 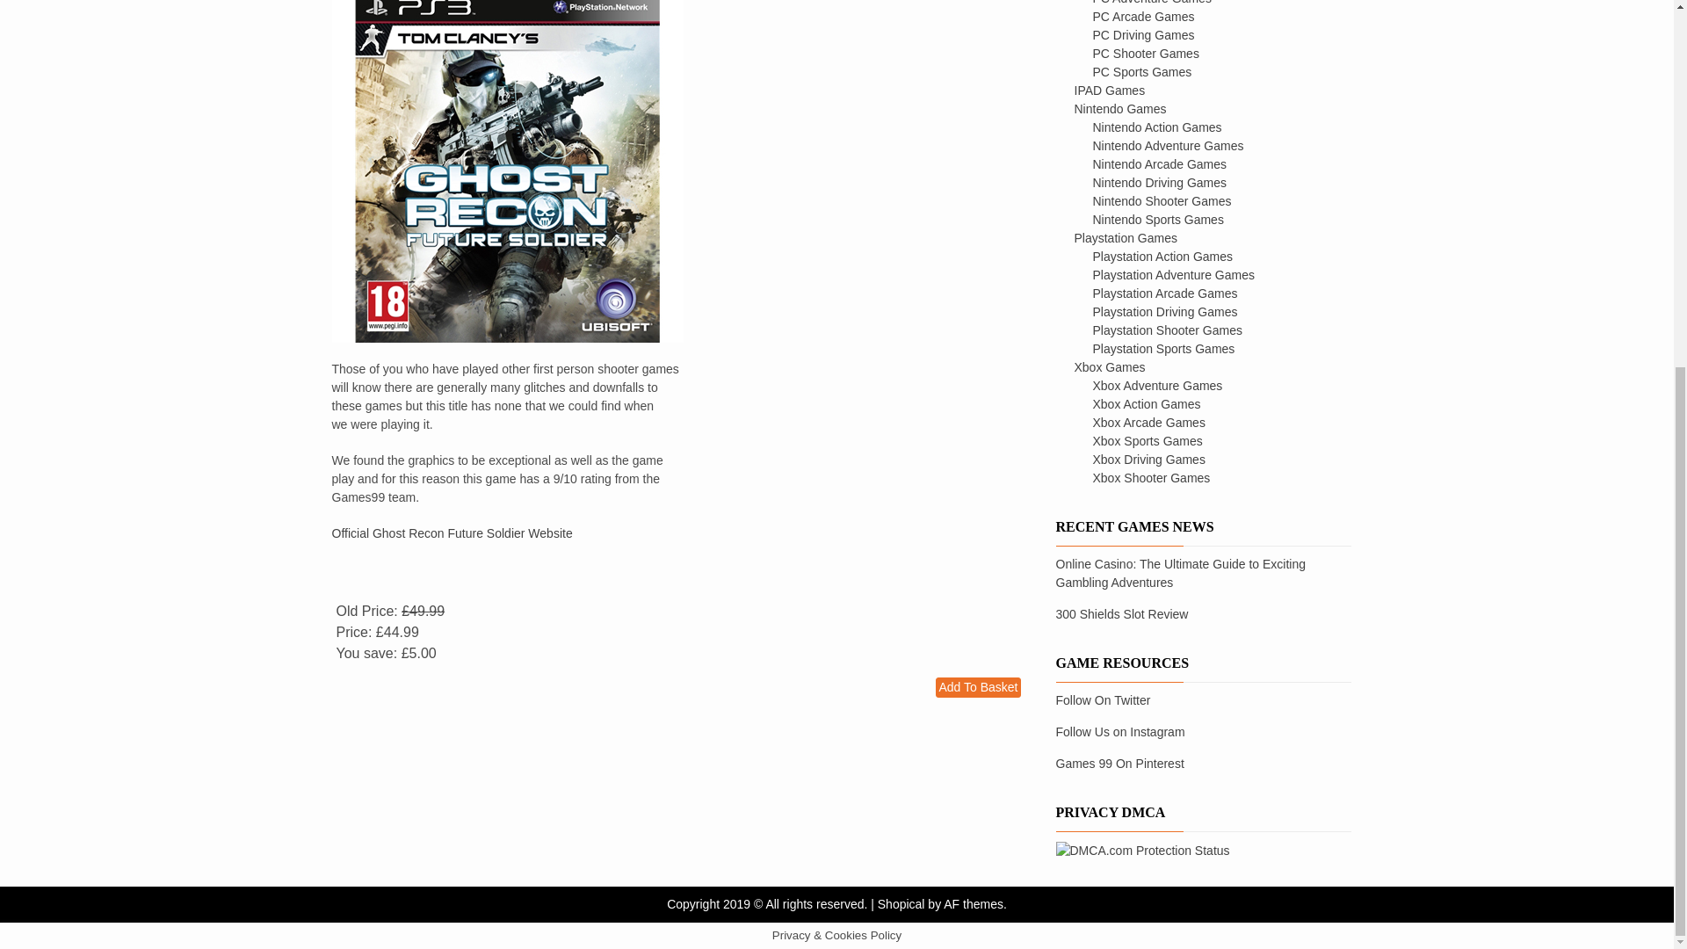 What do you see at coordinates (1119, 763) in the screenshot?
I see `Games 99 On Pinterest` at bounding box center [1119, 763].